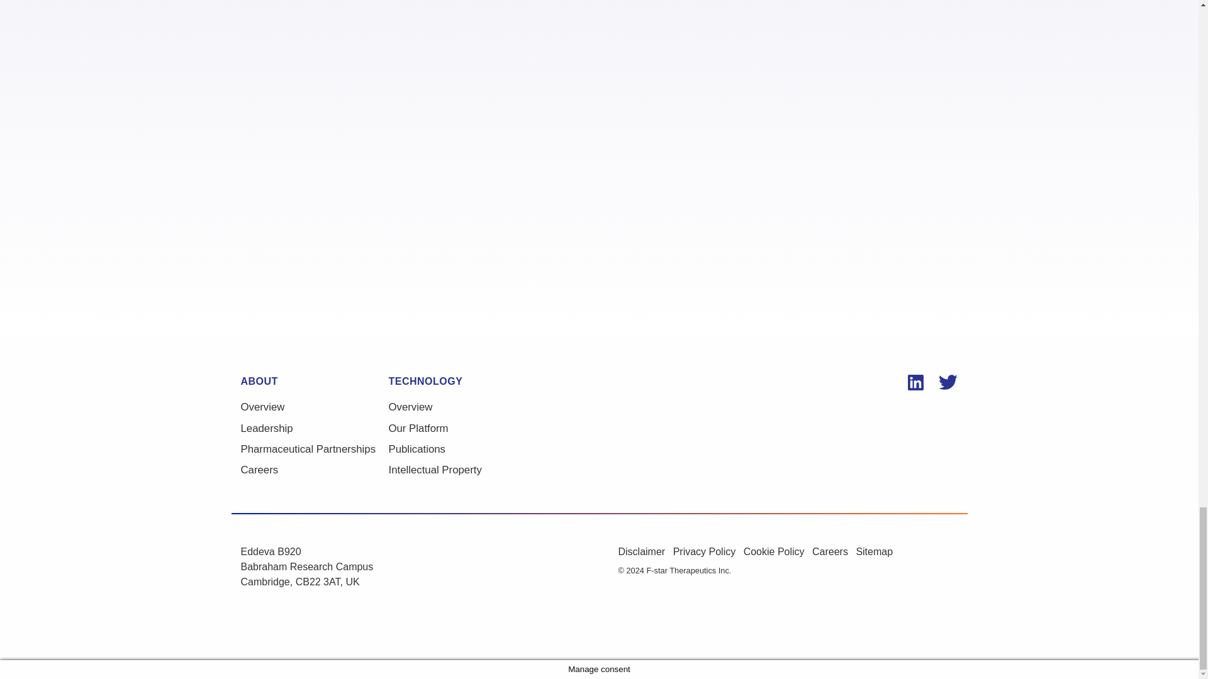 The width and height of the screenshot is (1208, 679). What do you see at coordinates (462, 407) in the screenshot?
I see `Overview` at bounding box center [462, 407].